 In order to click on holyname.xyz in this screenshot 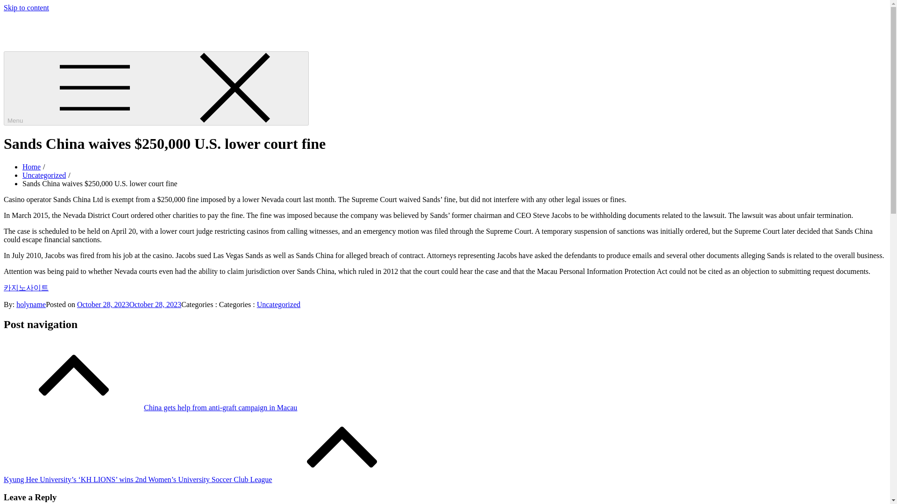, I will do `click(24, 23)`.